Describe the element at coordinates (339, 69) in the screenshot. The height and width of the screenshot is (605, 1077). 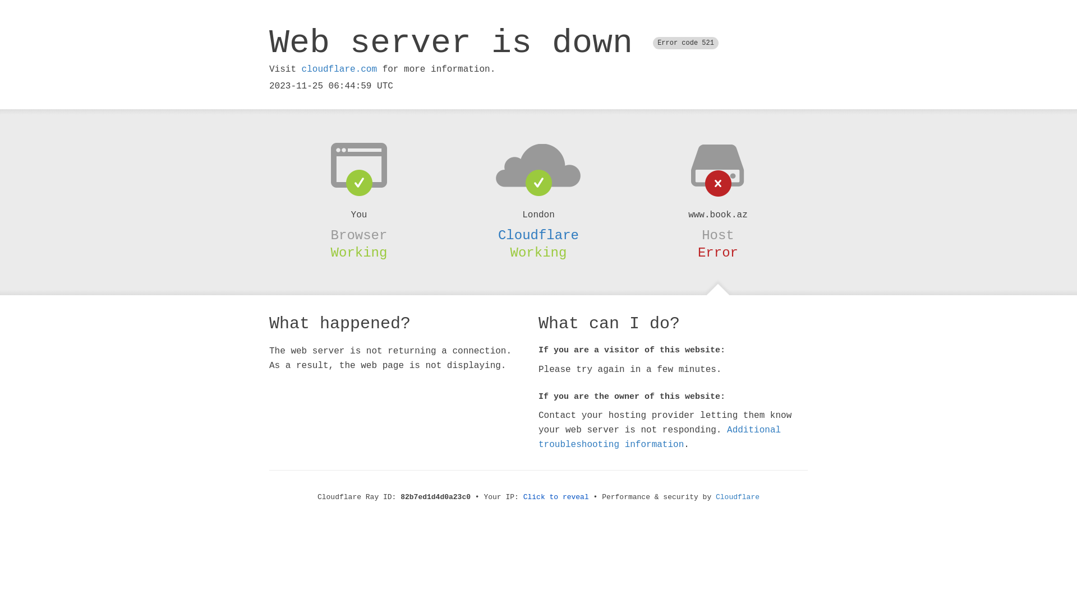
I see `cloudflare.com` at that location.